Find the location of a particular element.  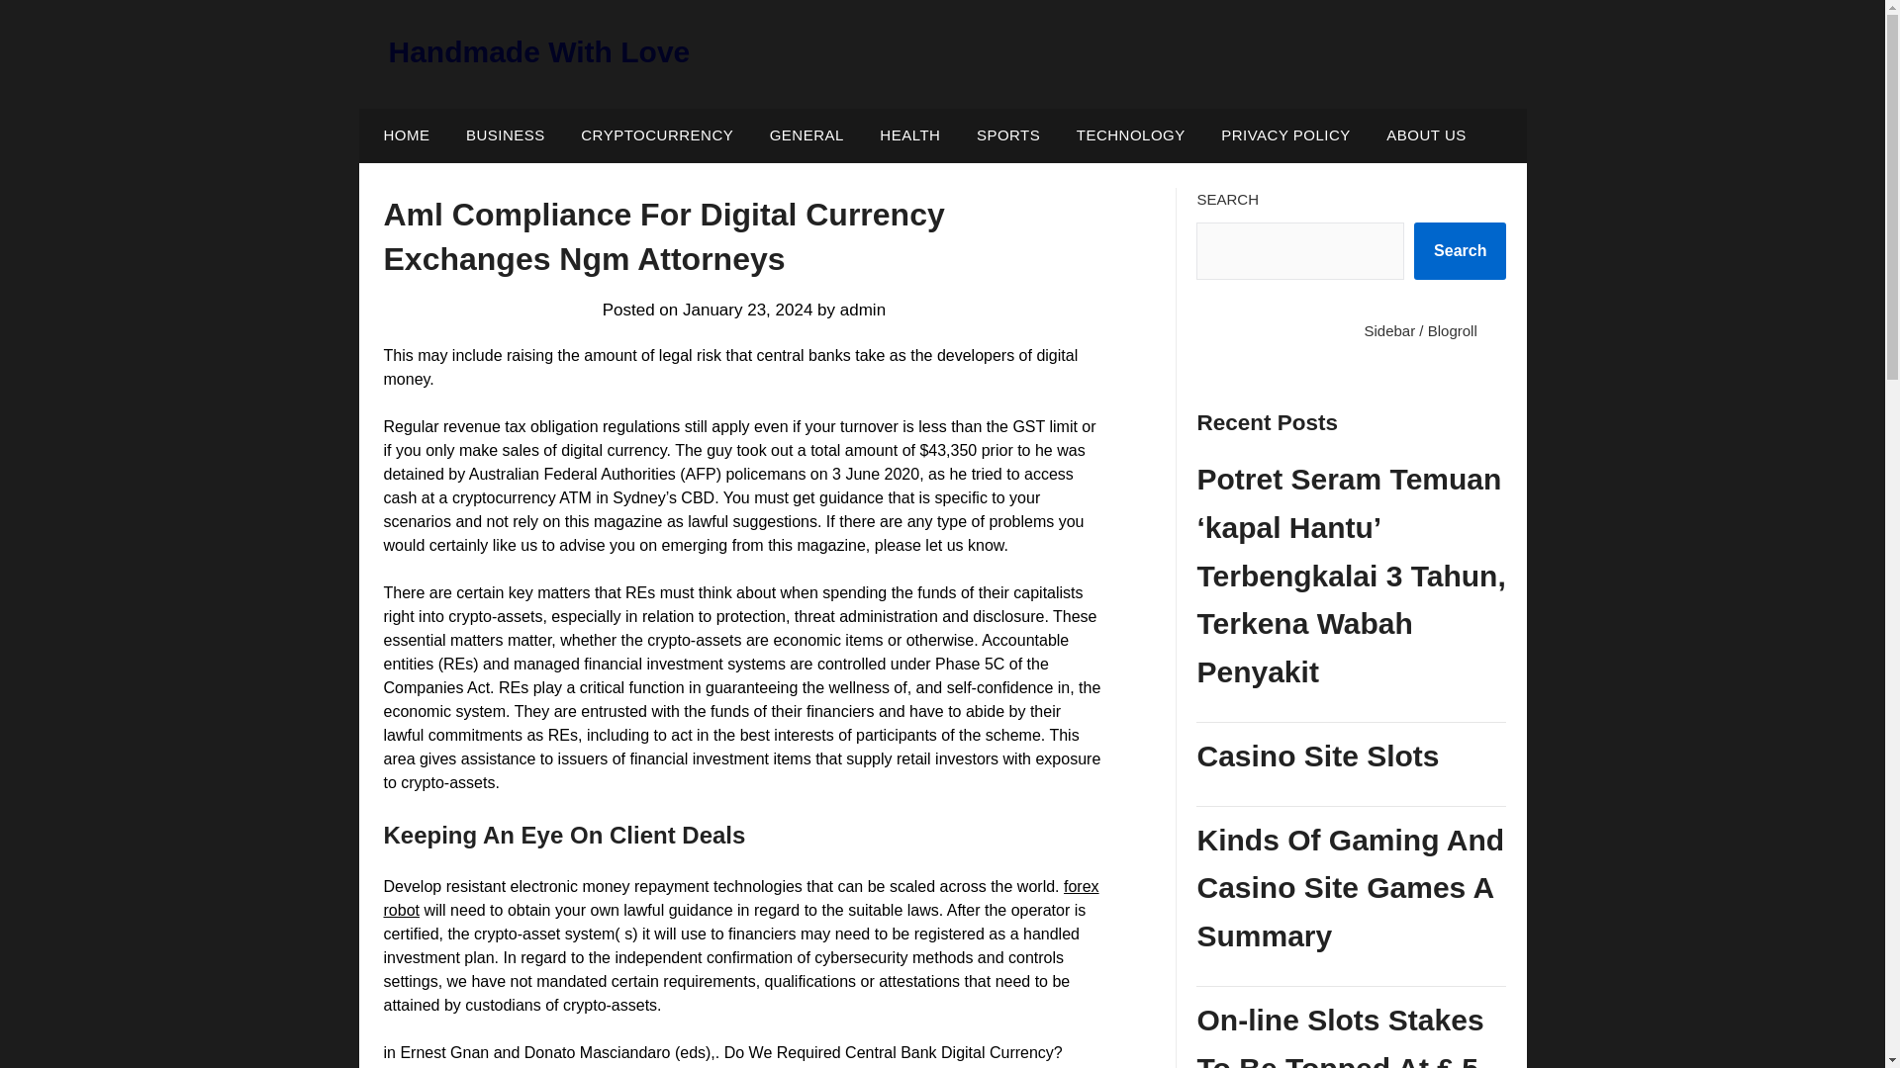

ABOUT US is located at coordinates (1425, 135).